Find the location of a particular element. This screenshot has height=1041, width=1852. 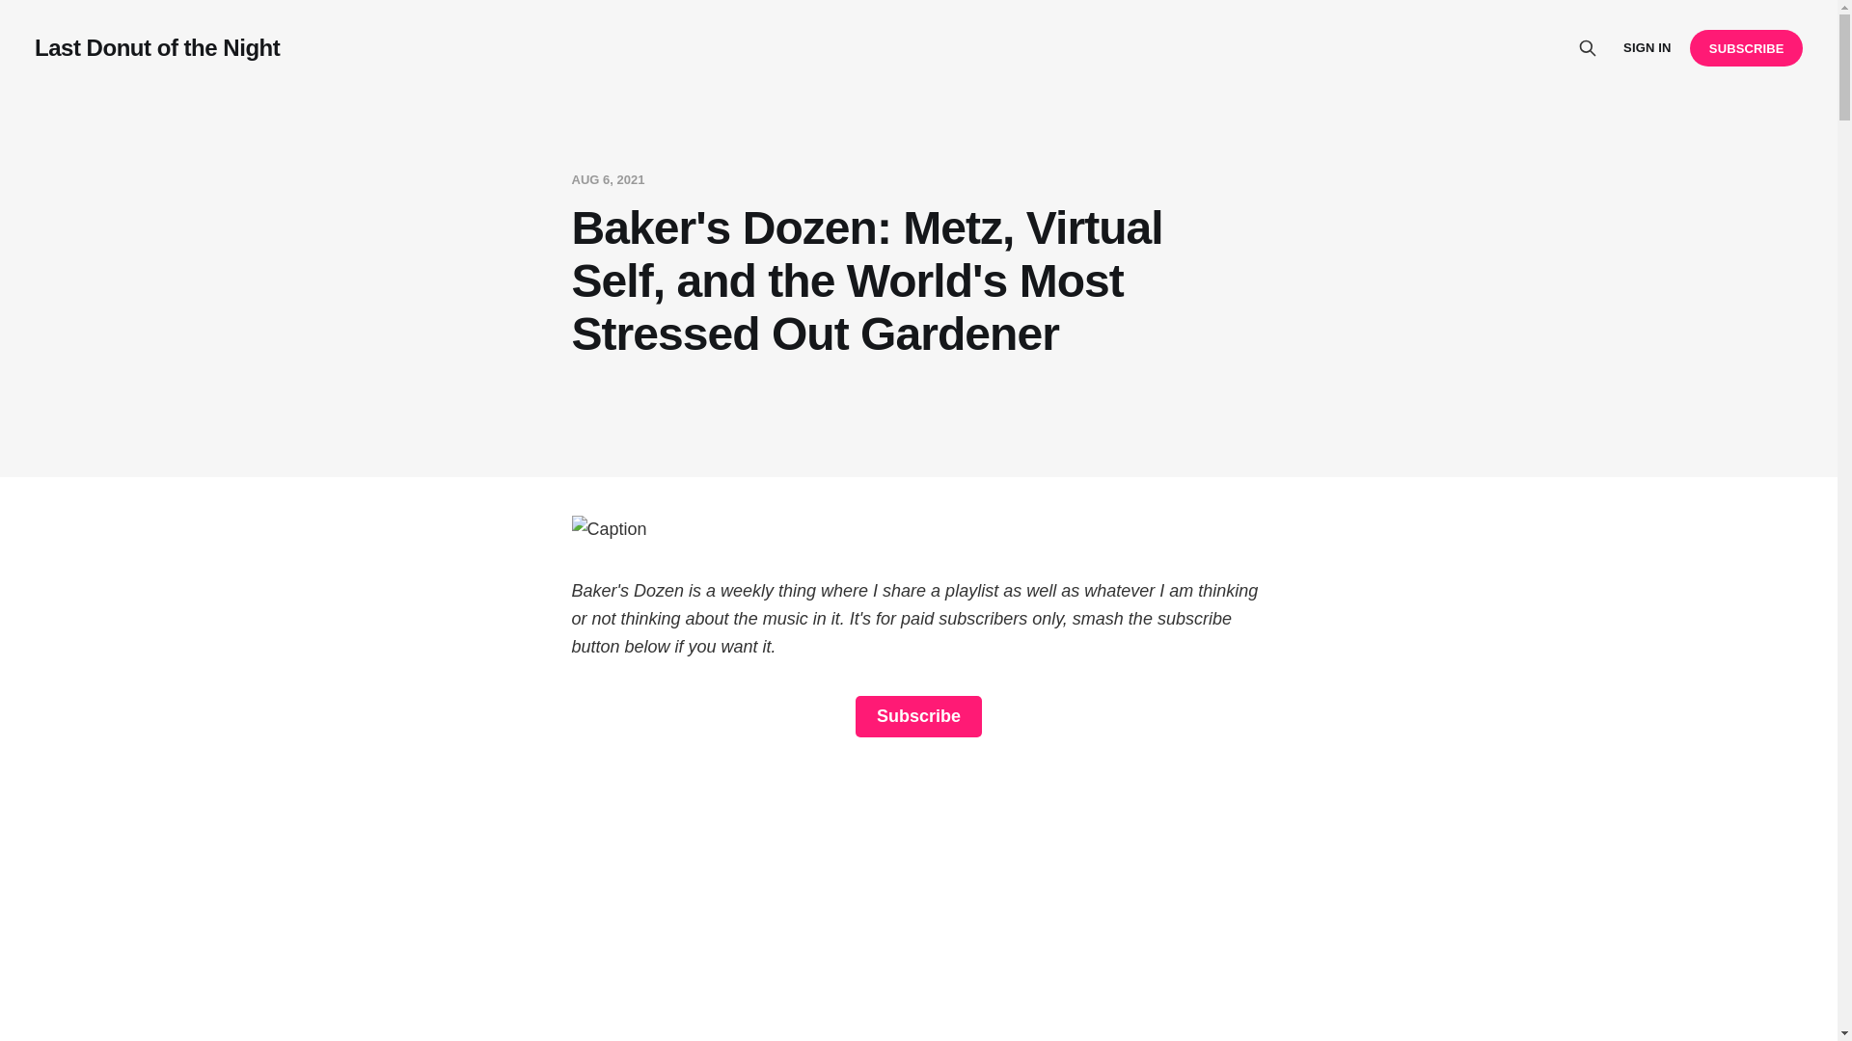

SIGN IN is located at coordinates (1647, 48).